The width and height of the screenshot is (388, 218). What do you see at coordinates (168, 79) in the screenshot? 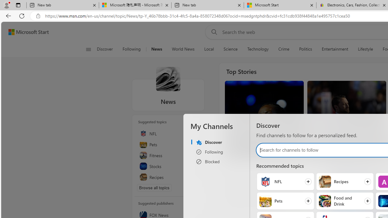
I see `News` at bounding box center [168, 79].